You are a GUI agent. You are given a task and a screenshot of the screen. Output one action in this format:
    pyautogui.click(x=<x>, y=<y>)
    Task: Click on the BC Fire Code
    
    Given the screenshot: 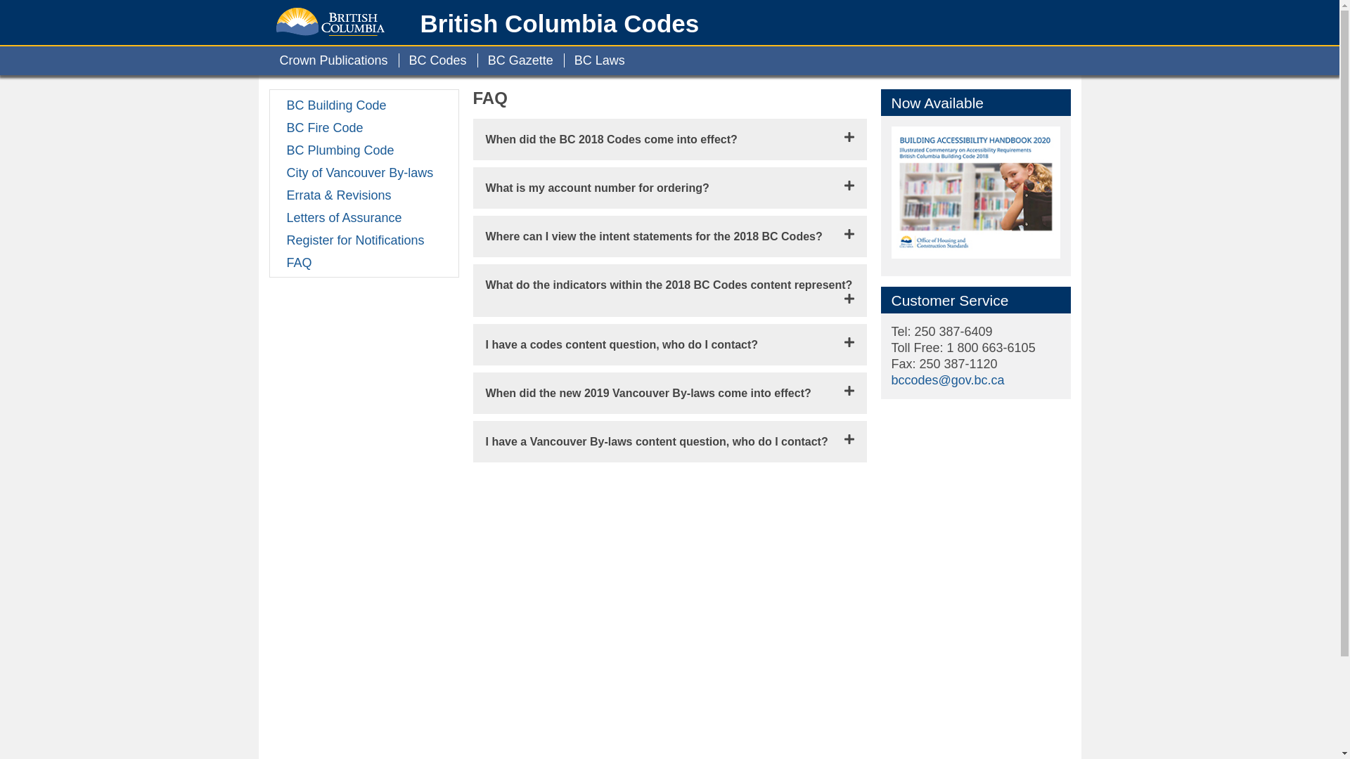 What is the action you would take?
    pyautogui.click(x=364, y=127)
    